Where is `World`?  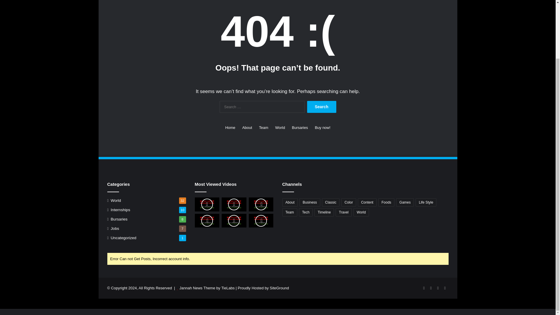 World is located at coordinates (116, 200).